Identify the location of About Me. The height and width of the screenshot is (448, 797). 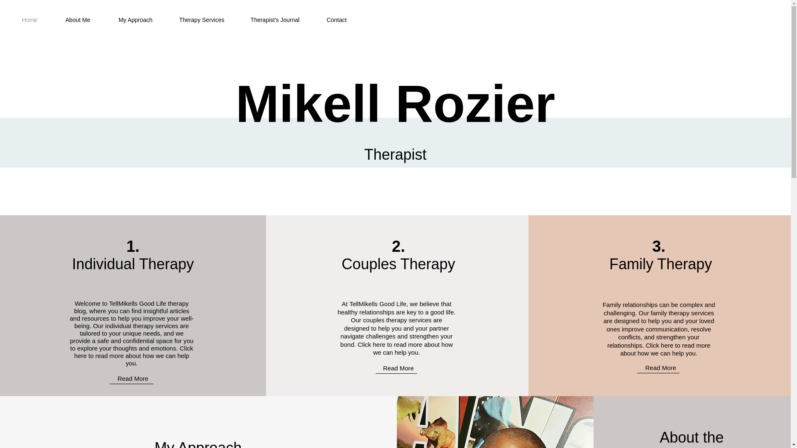
(77, 20).